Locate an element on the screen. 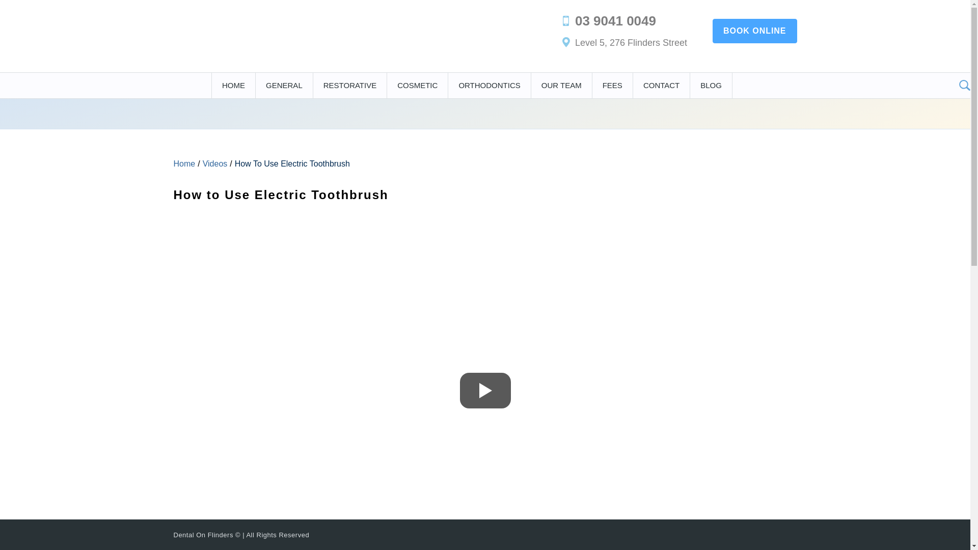  RESTORATIVE is located at coordinates (350, 86).